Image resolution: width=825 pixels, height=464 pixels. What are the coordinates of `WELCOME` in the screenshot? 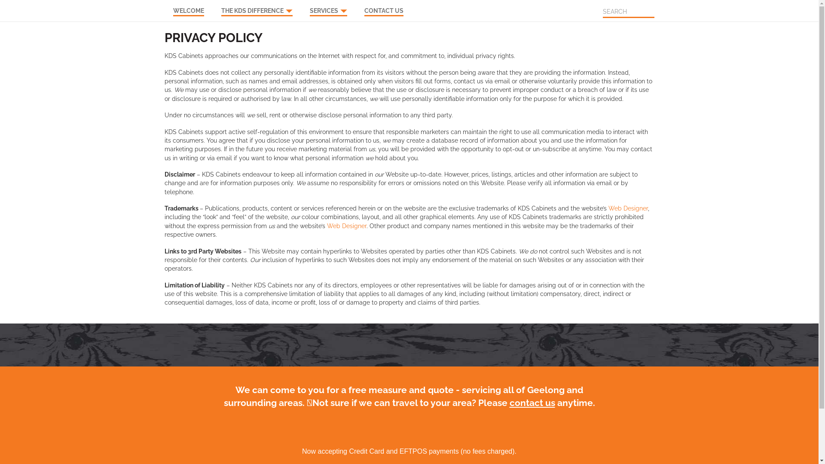 It's located at (188, 8).